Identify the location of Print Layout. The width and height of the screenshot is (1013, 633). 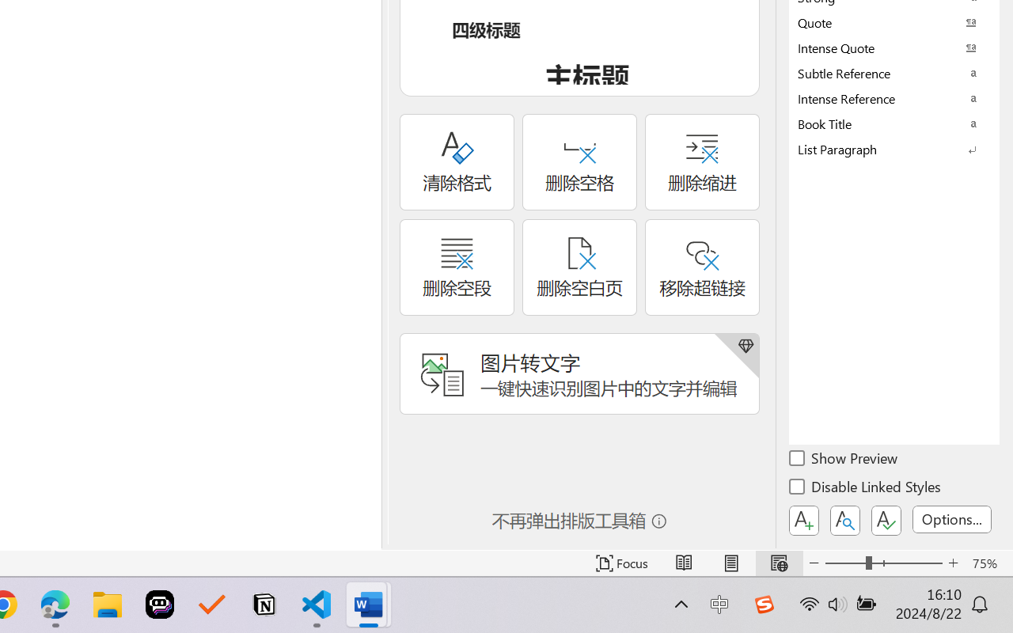
(731, 563).